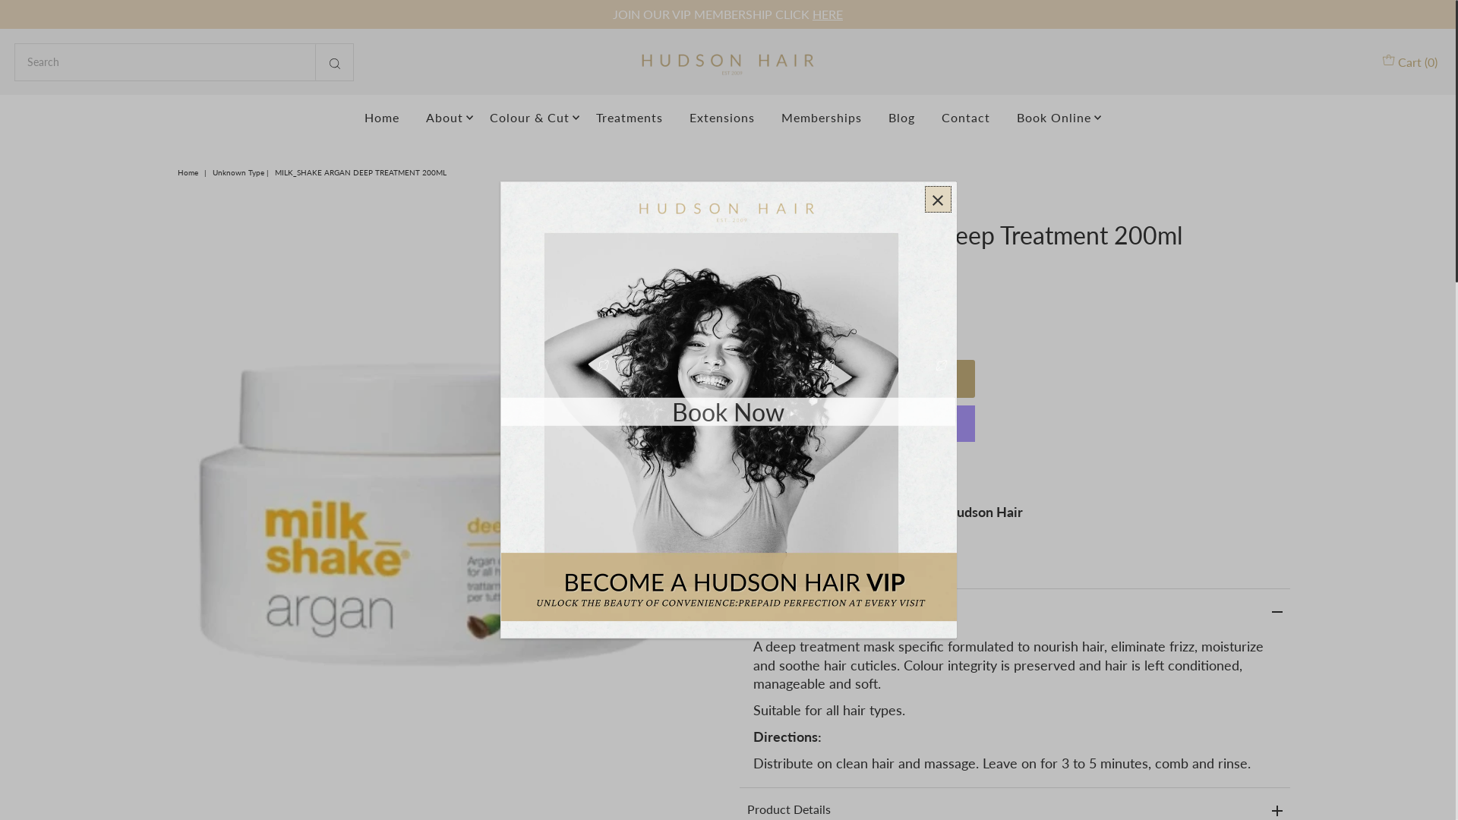 The width and height of the screenshot is (1458, 820). Describe the element at coordinates (1015, 610) in the screenshot. I see `Product Description` at that location.